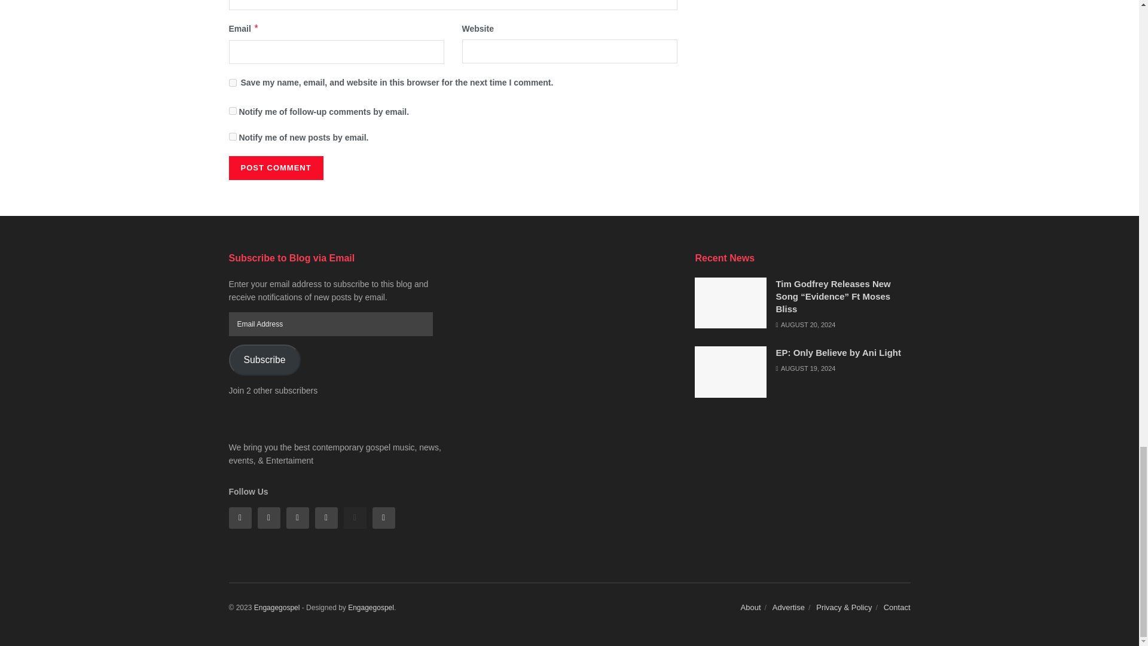 Image resolution: width=1148 pixels, height=646 pixels. I want to click on subscribe, so click(232, 136).